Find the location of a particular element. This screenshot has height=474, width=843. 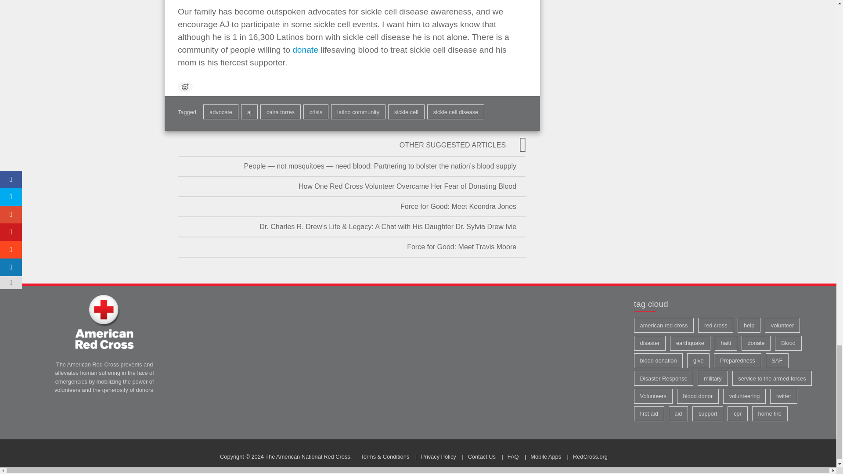

advocate is located at coordinates (220, 111).